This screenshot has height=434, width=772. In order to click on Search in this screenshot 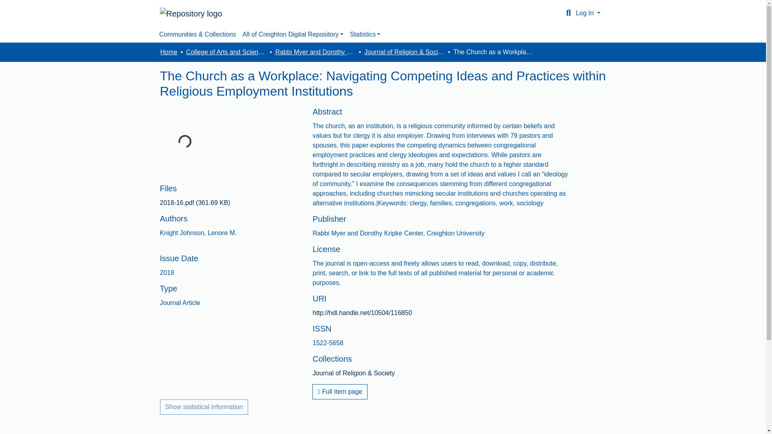, I will do `click(569, 13)`.